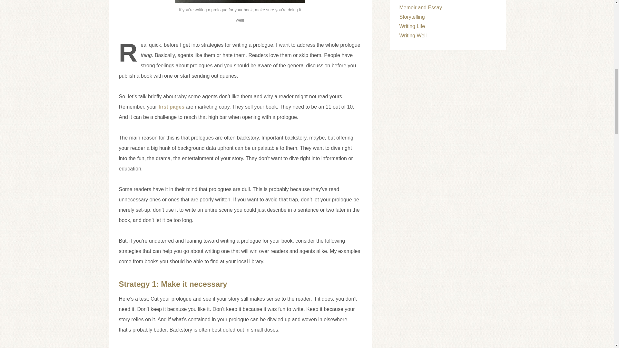 Image resolution: width=619 pixels, height=348 pixels. I want to click on first pages, so click(172, 107).